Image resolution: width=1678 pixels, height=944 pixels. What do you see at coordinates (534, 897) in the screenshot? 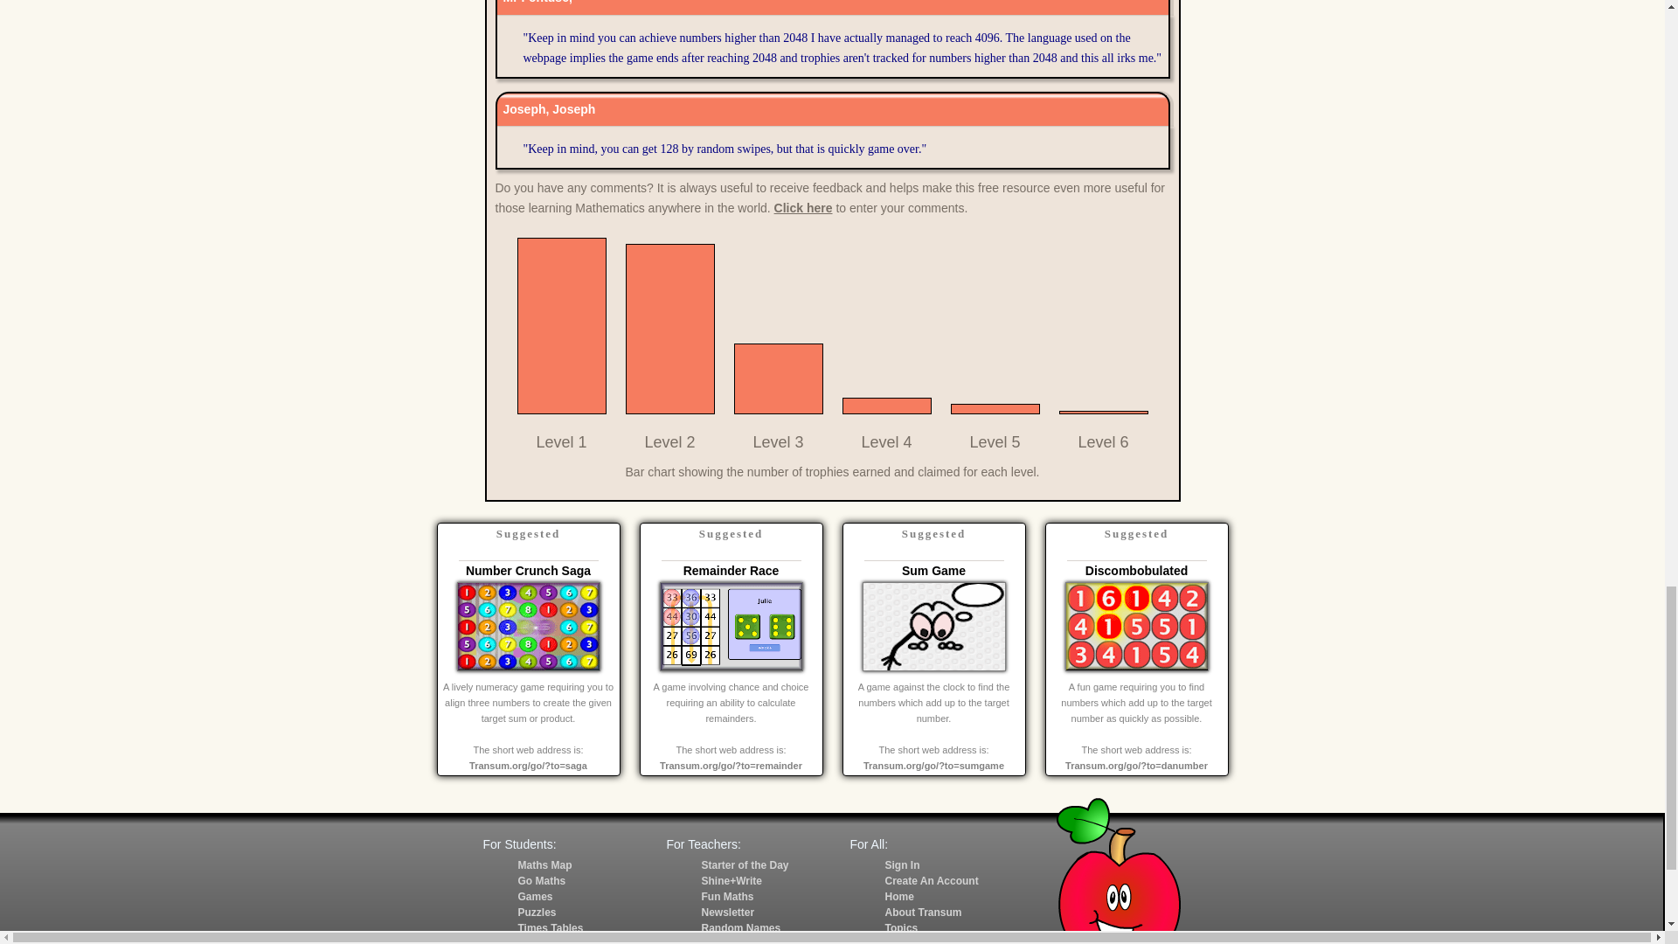
I see `Mathematical games` at bounding box center [534, 897].